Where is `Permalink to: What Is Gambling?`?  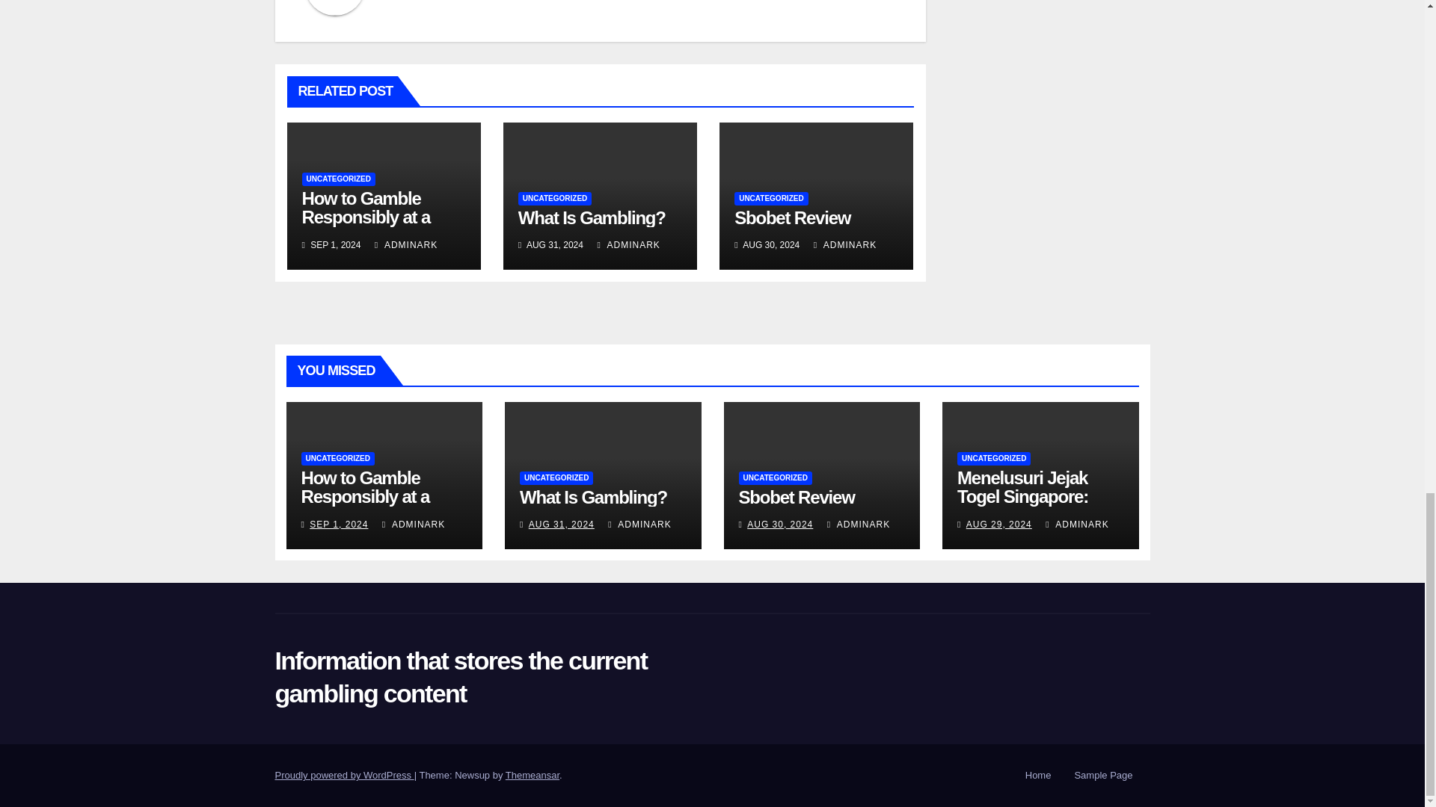
Permalink to: What Is Gambling? is located at coordinates (594, 498).